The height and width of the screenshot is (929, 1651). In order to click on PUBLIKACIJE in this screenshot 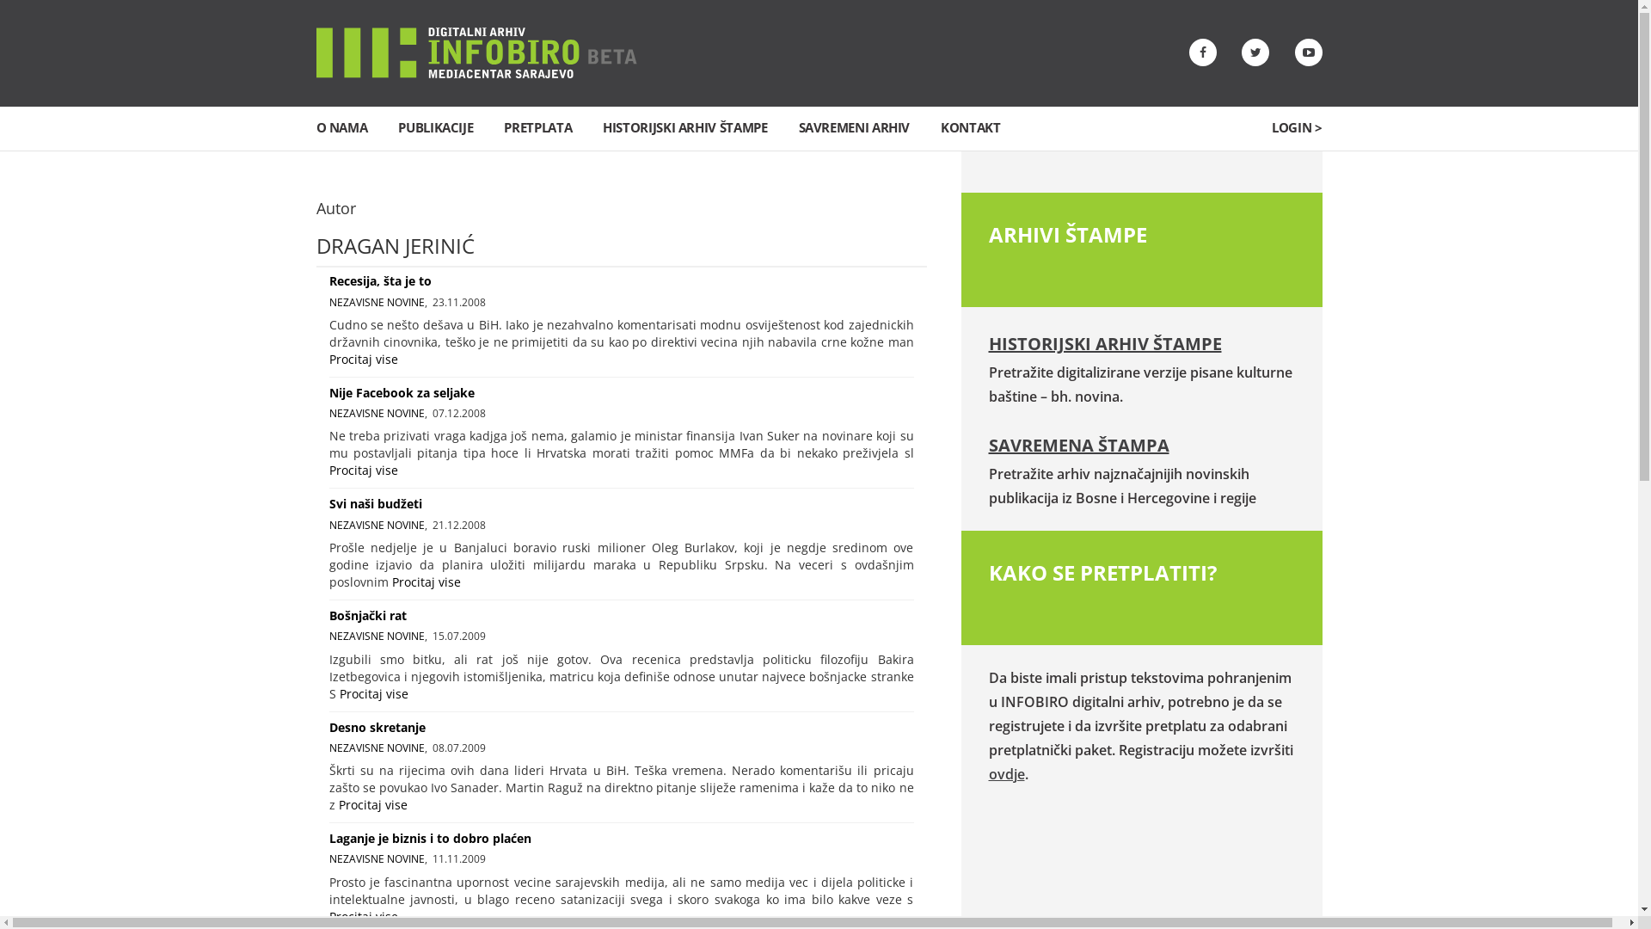, I will do `click(435, 127)`.